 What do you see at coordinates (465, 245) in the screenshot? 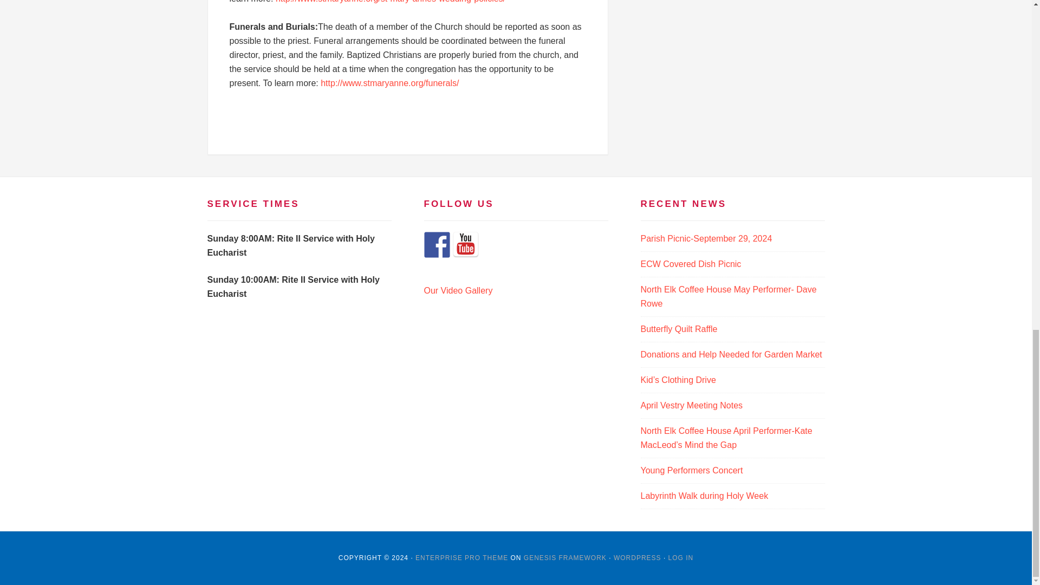
I see `Find us on YouTube` at bounding box center [465, 245].